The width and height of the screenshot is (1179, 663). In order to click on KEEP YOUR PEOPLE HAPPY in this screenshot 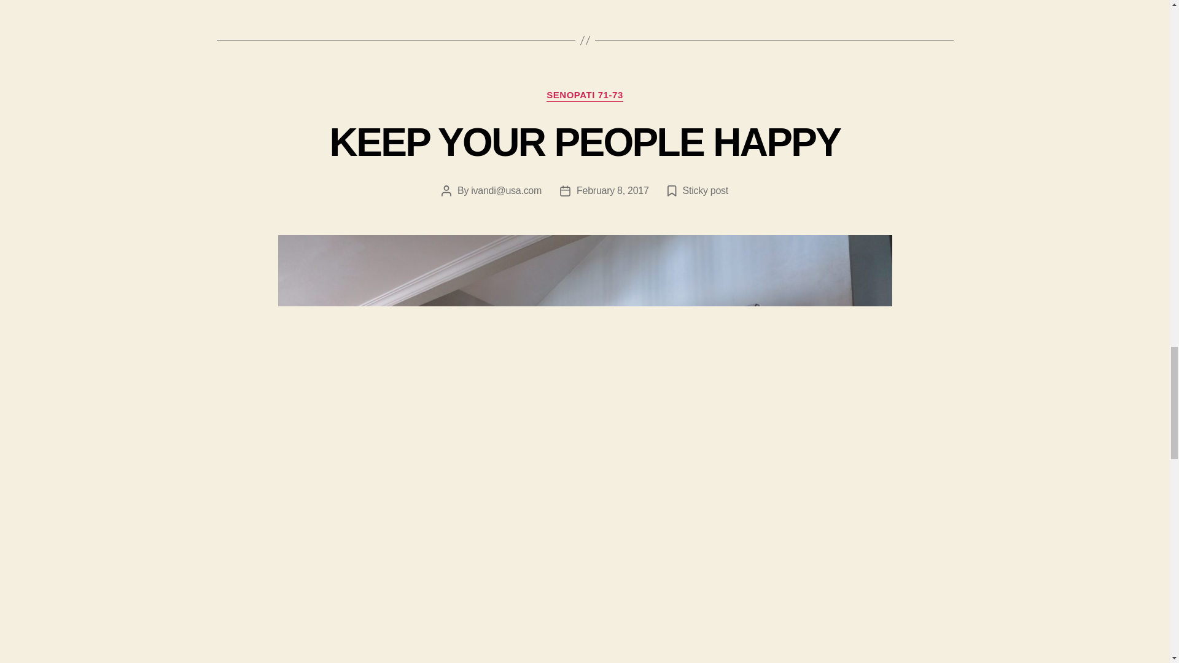, I will do `click(585, 142)`.